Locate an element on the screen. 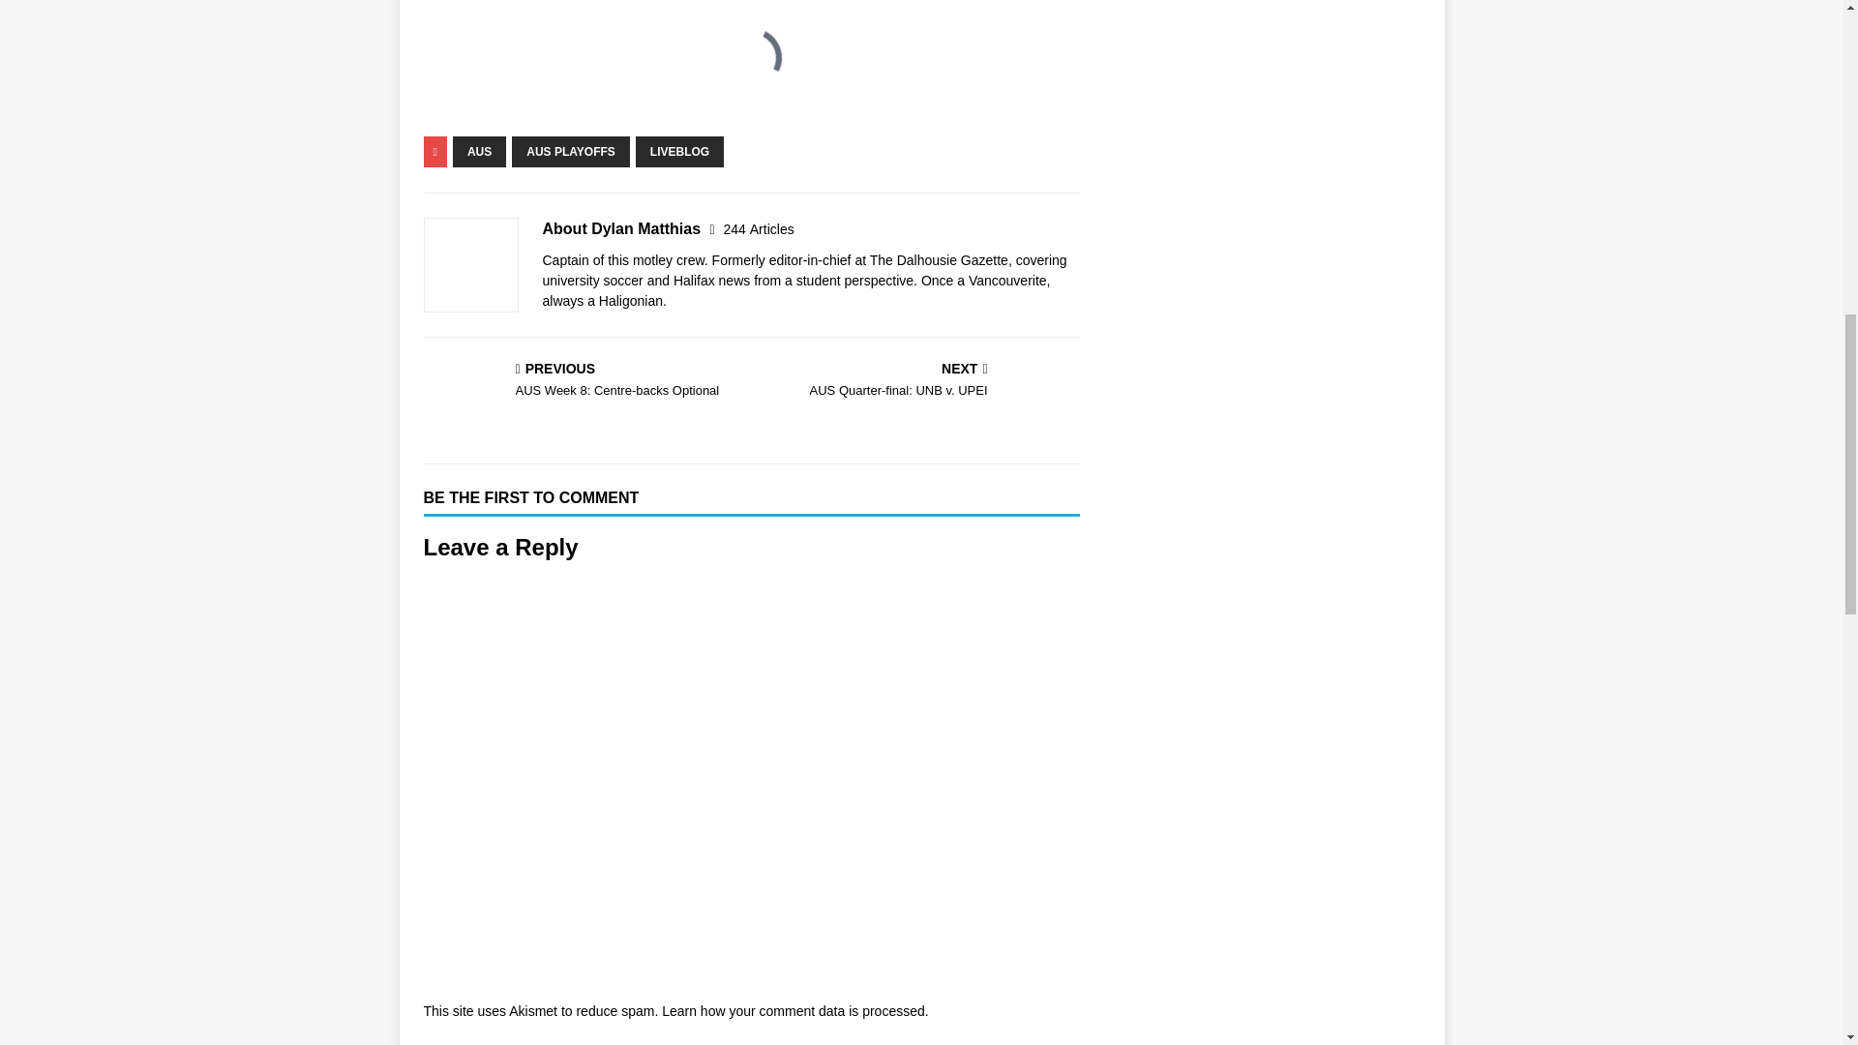  Learn how your comment data is processed is located at coordinates (794, 1010).